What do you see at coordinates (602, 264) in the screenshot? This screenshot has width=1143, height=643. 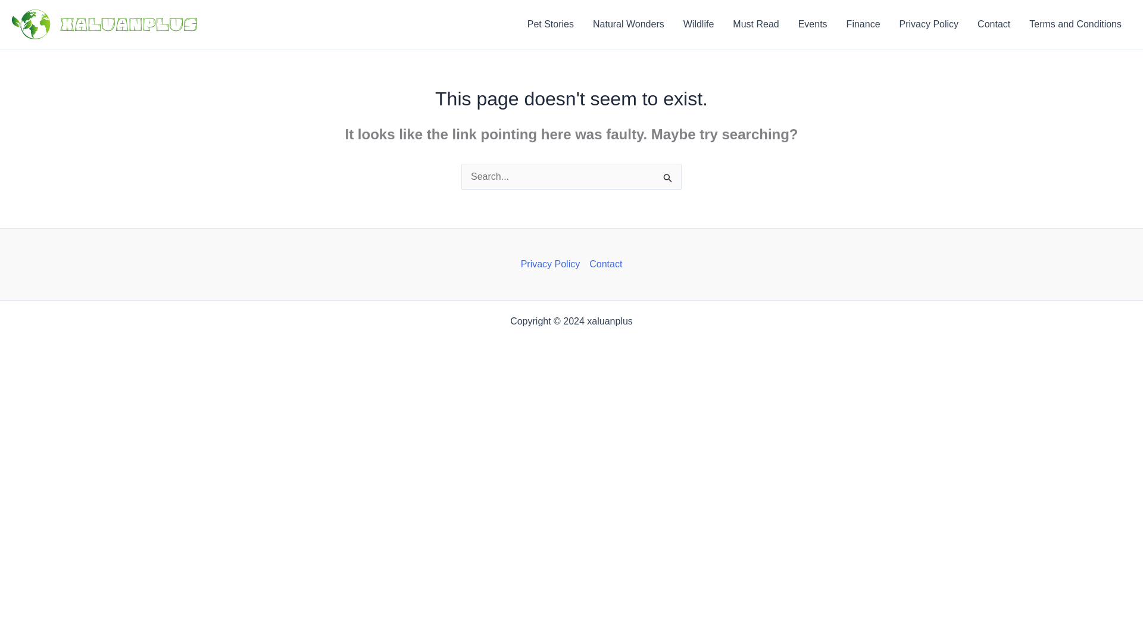 I see `Contact` at bounding box center [602, 264].